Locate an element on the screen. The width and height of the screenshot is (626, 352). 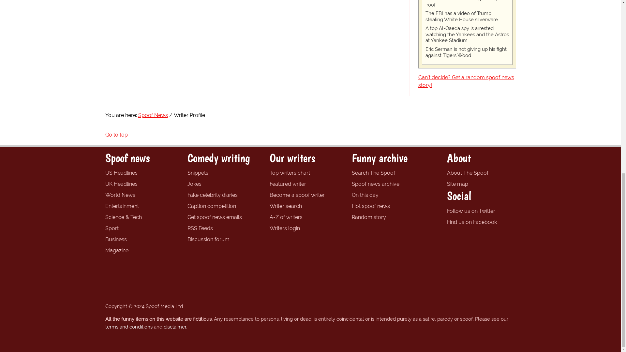
Eric Serman is not giving up his fight against Tigers Wood is located at coordinates (467, 52).